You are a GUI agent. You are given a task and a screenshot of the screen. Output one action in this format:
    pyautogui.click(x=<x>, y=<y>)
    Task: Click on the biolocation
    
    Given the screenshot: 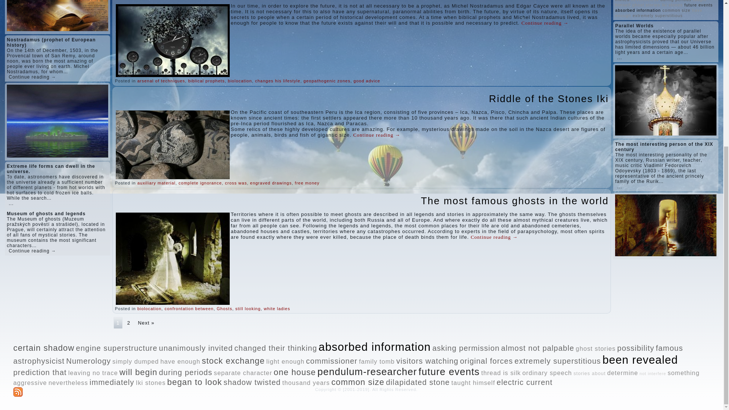 What is the action you would take?
    pyautogui.click(x=240, y=81)
    